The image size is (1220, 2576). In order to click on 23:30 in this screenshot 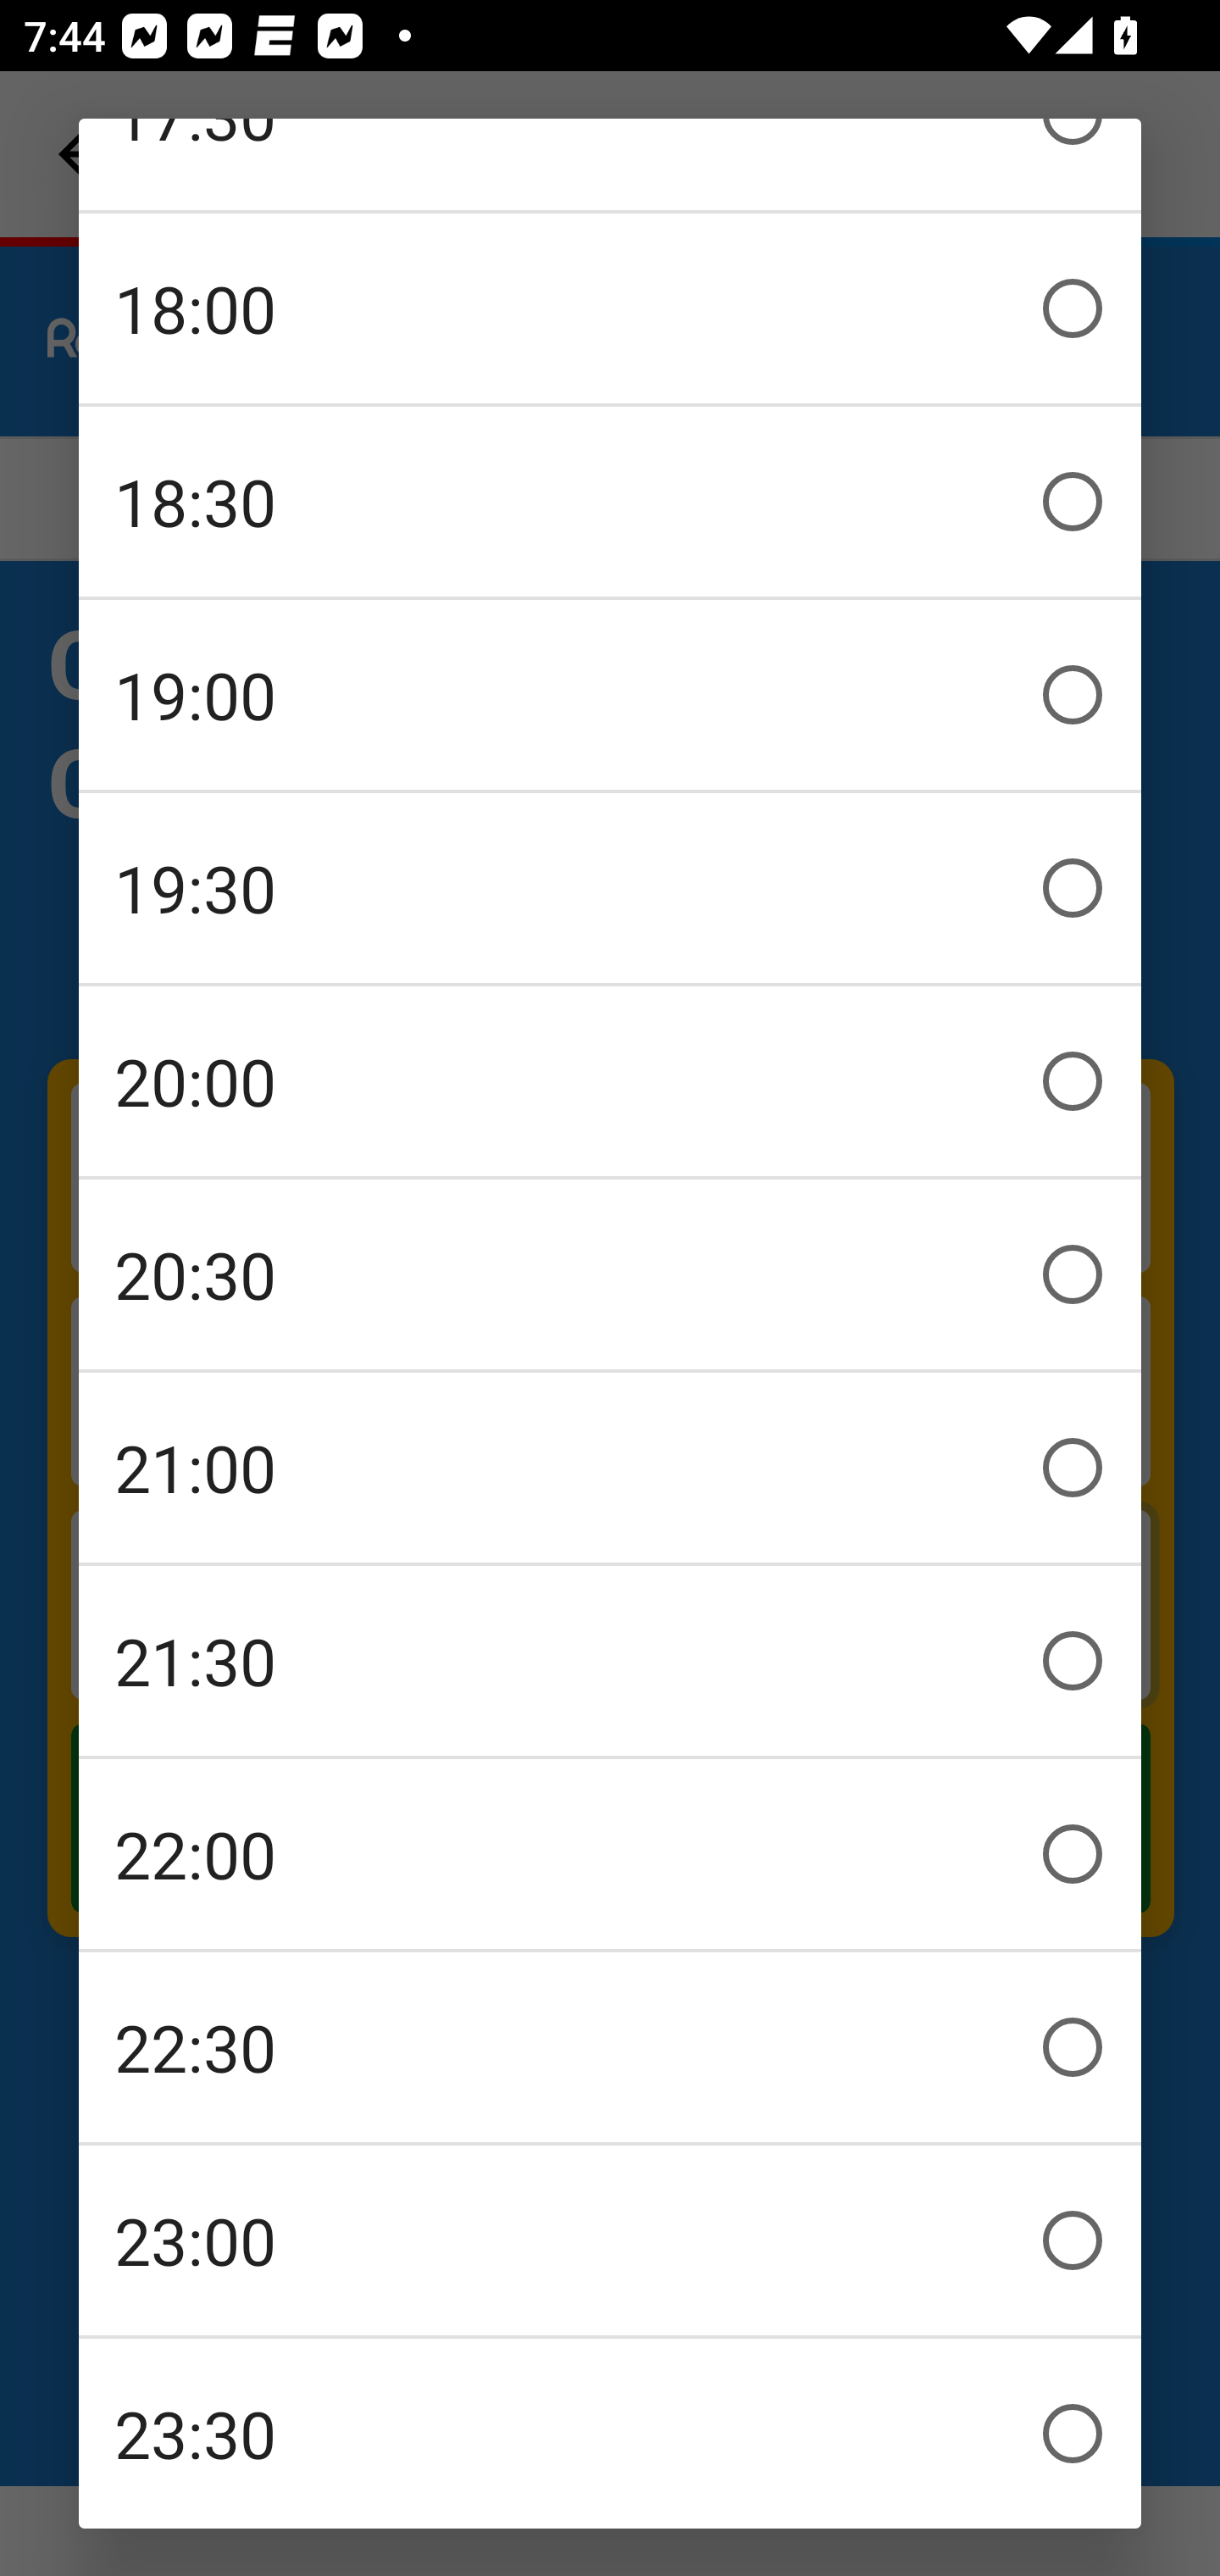, I will do `click(610, 2434)`.